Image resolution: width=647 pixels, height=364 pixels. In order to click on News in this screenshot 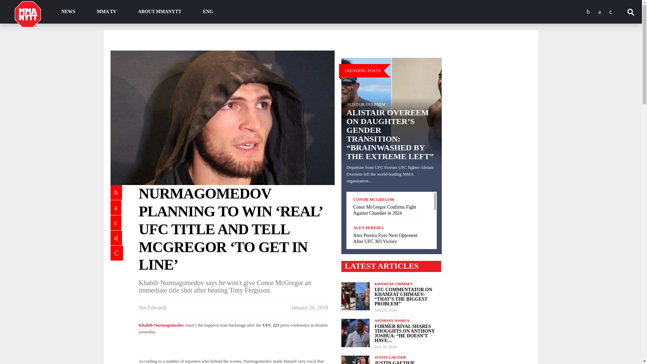, I will do `click(68, 12)`.